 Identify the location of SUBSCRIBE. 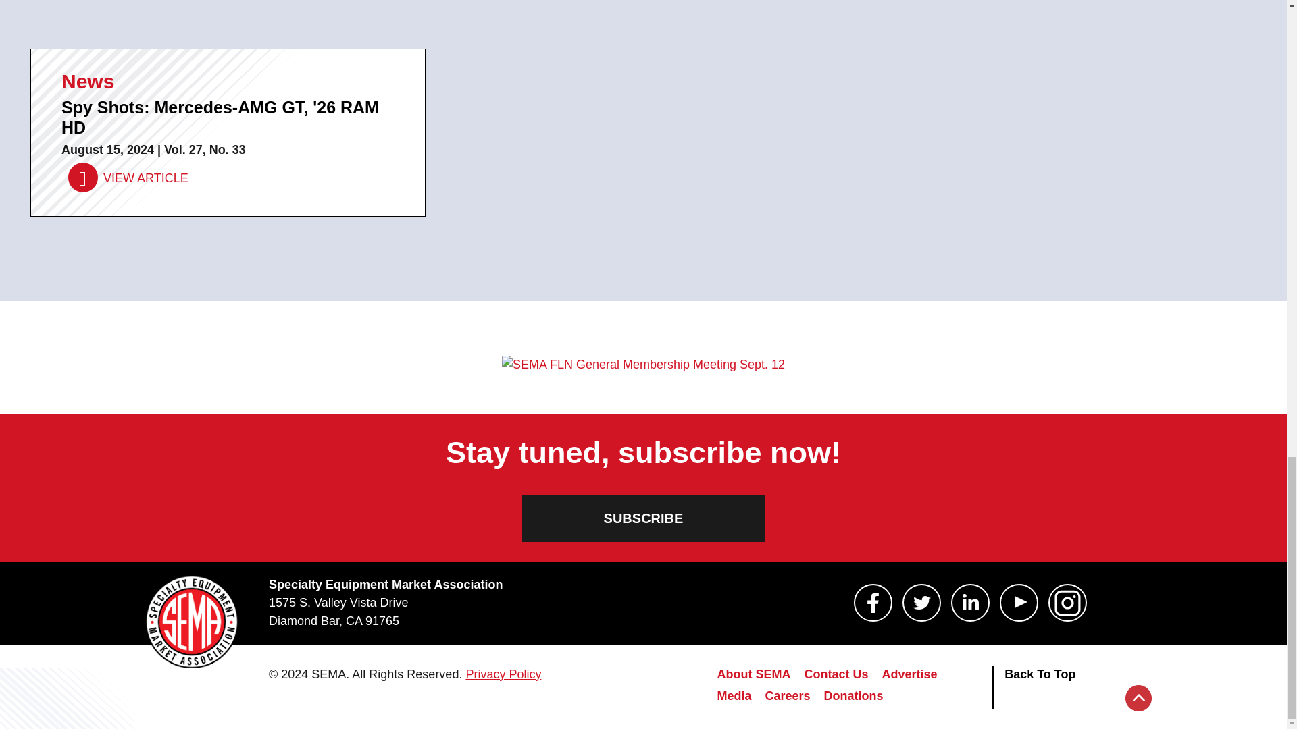
(643, 518).